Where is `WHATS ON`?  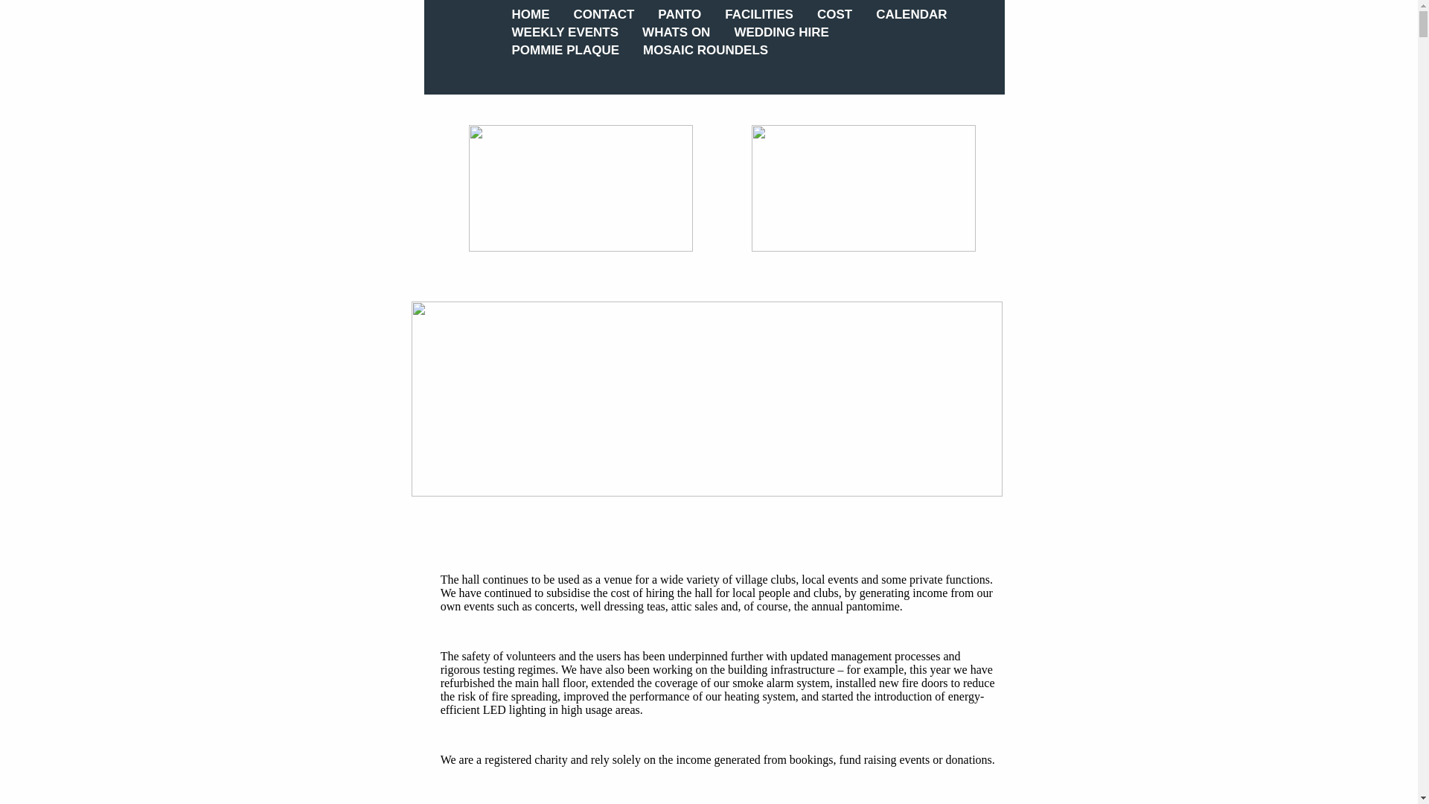 WHATS ON is located at coordinates (676, 33).